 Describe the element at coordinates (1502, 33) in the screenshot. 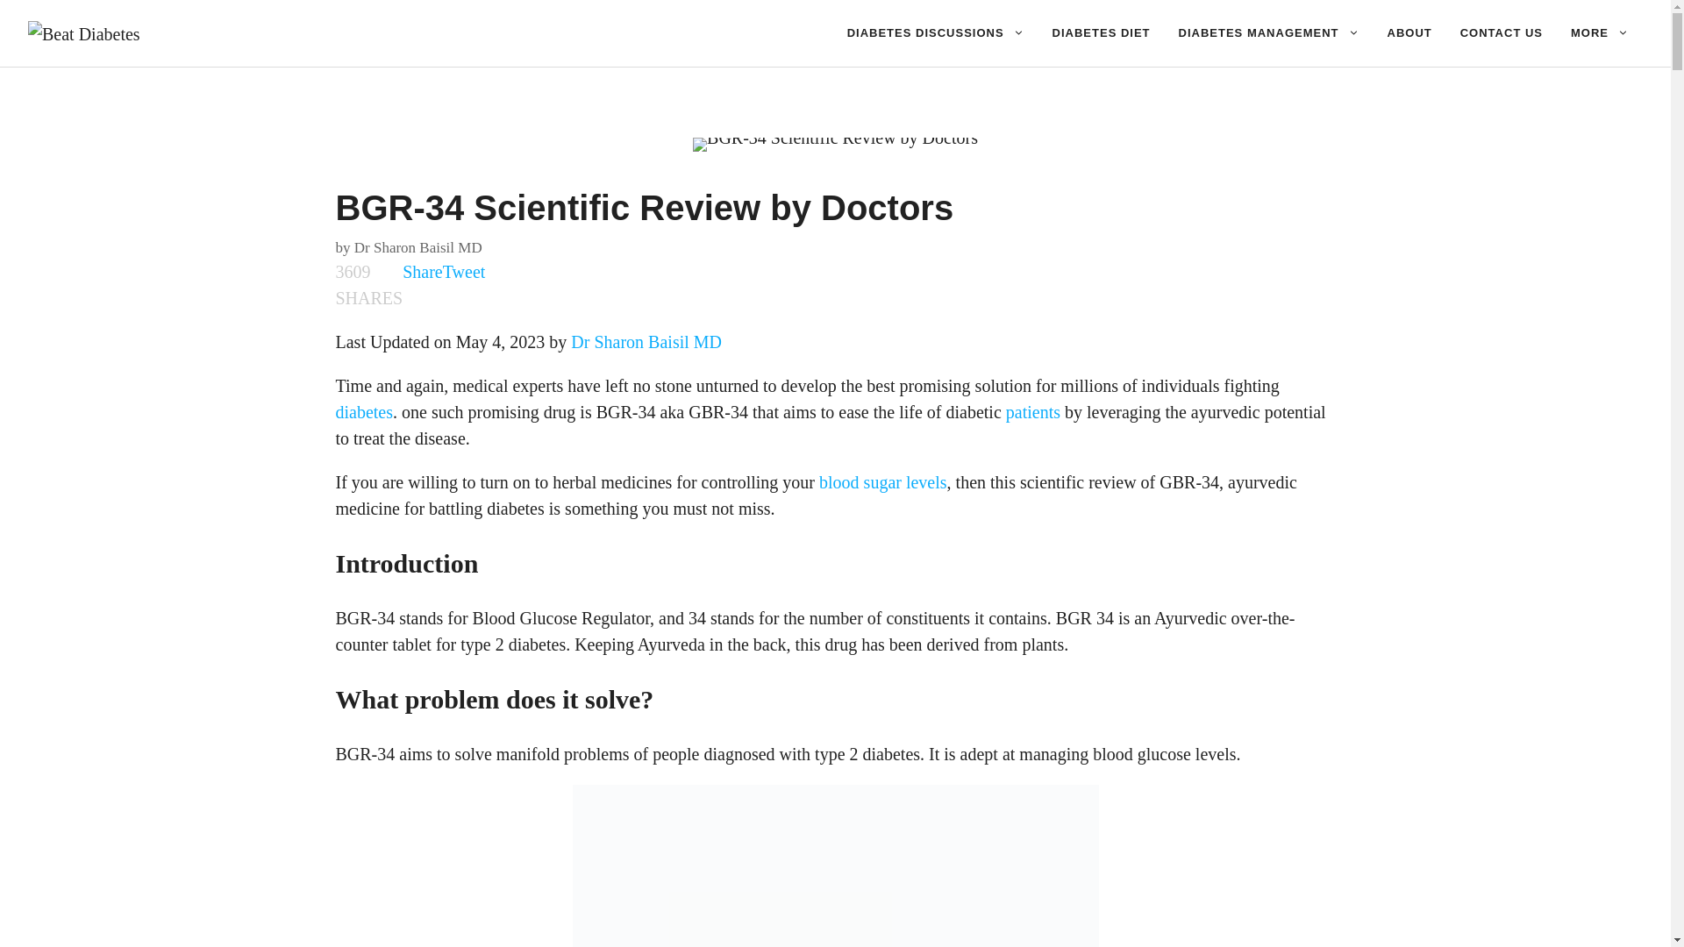

I see `CONTACT US` at that location.